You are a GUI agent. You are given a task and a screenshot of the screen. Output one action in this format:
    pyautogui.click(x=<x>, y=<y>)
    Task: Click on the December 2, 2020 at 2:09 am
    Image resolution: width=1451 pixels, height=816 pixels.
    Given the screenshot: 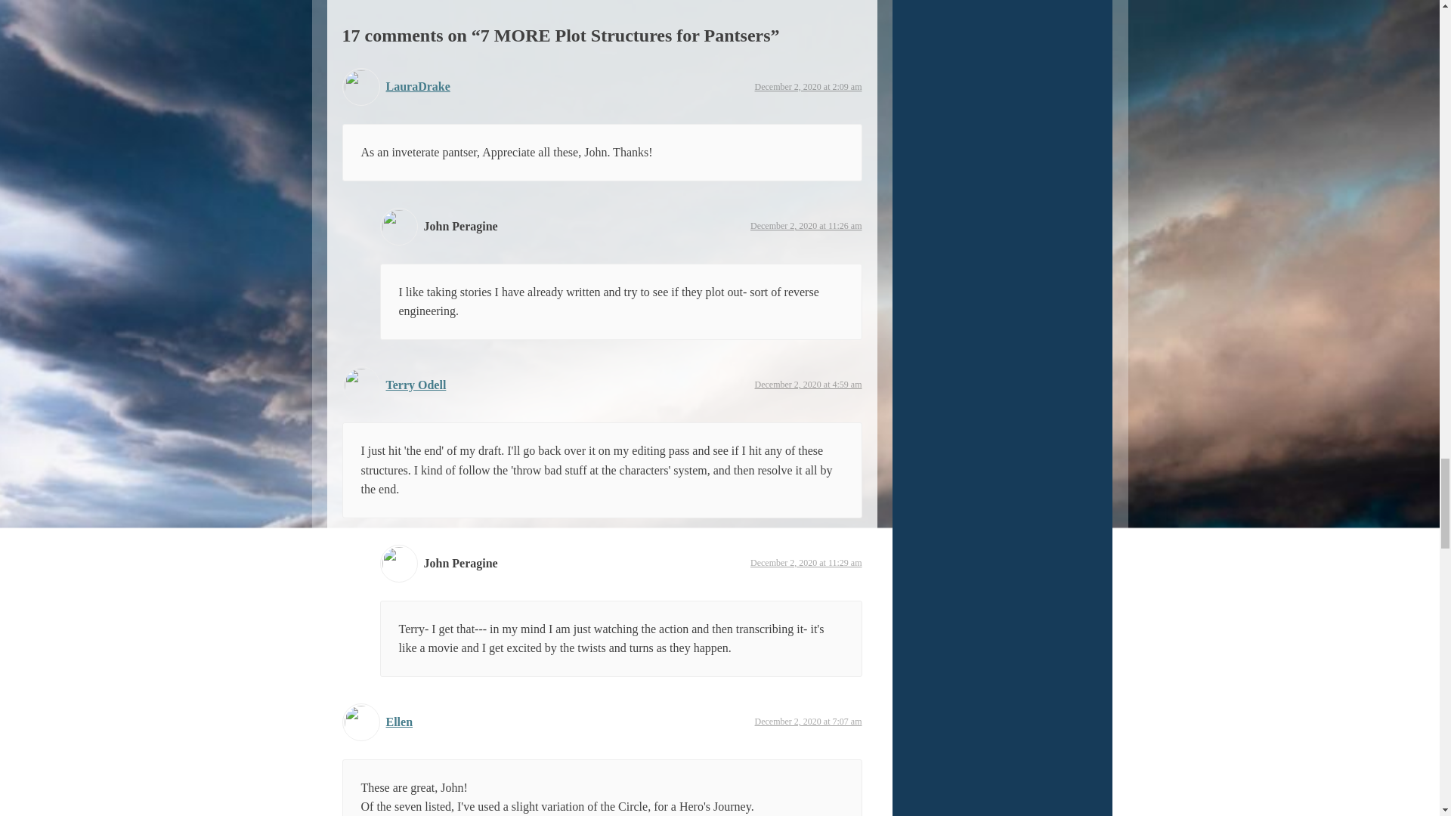 What is the action you would take?
    pyautogui.click(x=808, y=87)
    